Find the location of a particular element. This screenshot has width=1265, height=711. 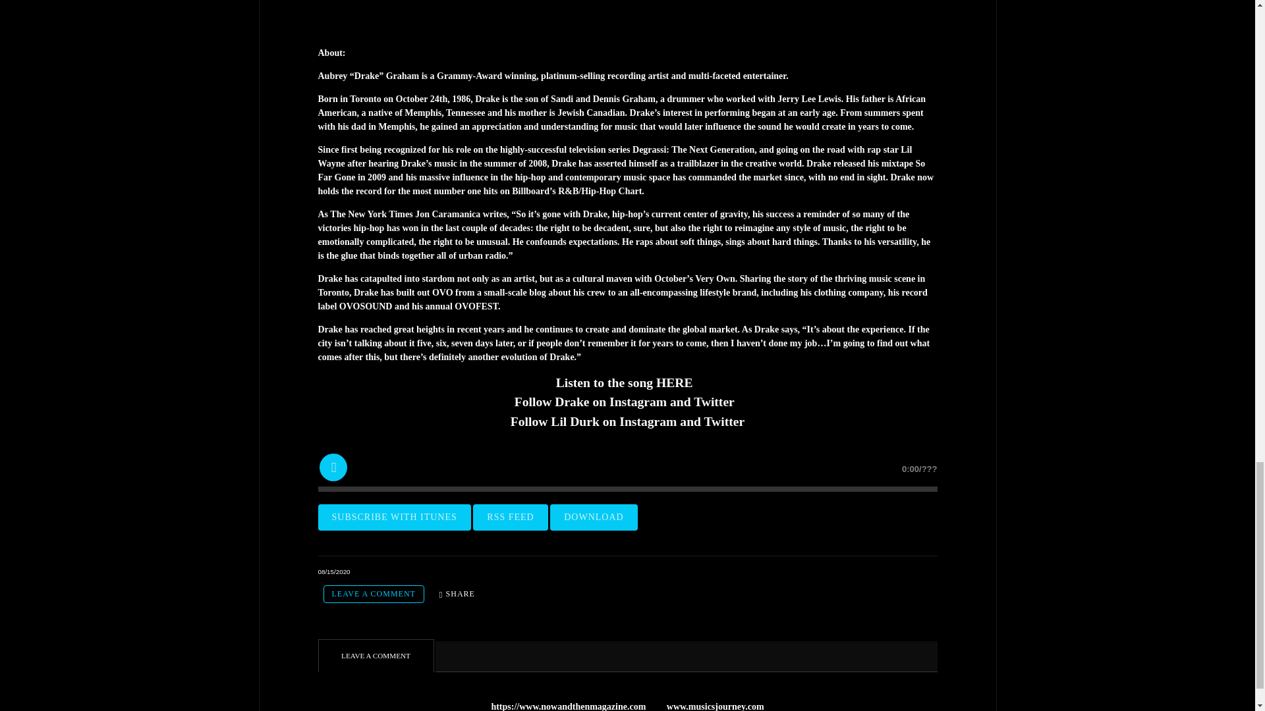

Leave a comment is located at coordinates (373, 594).